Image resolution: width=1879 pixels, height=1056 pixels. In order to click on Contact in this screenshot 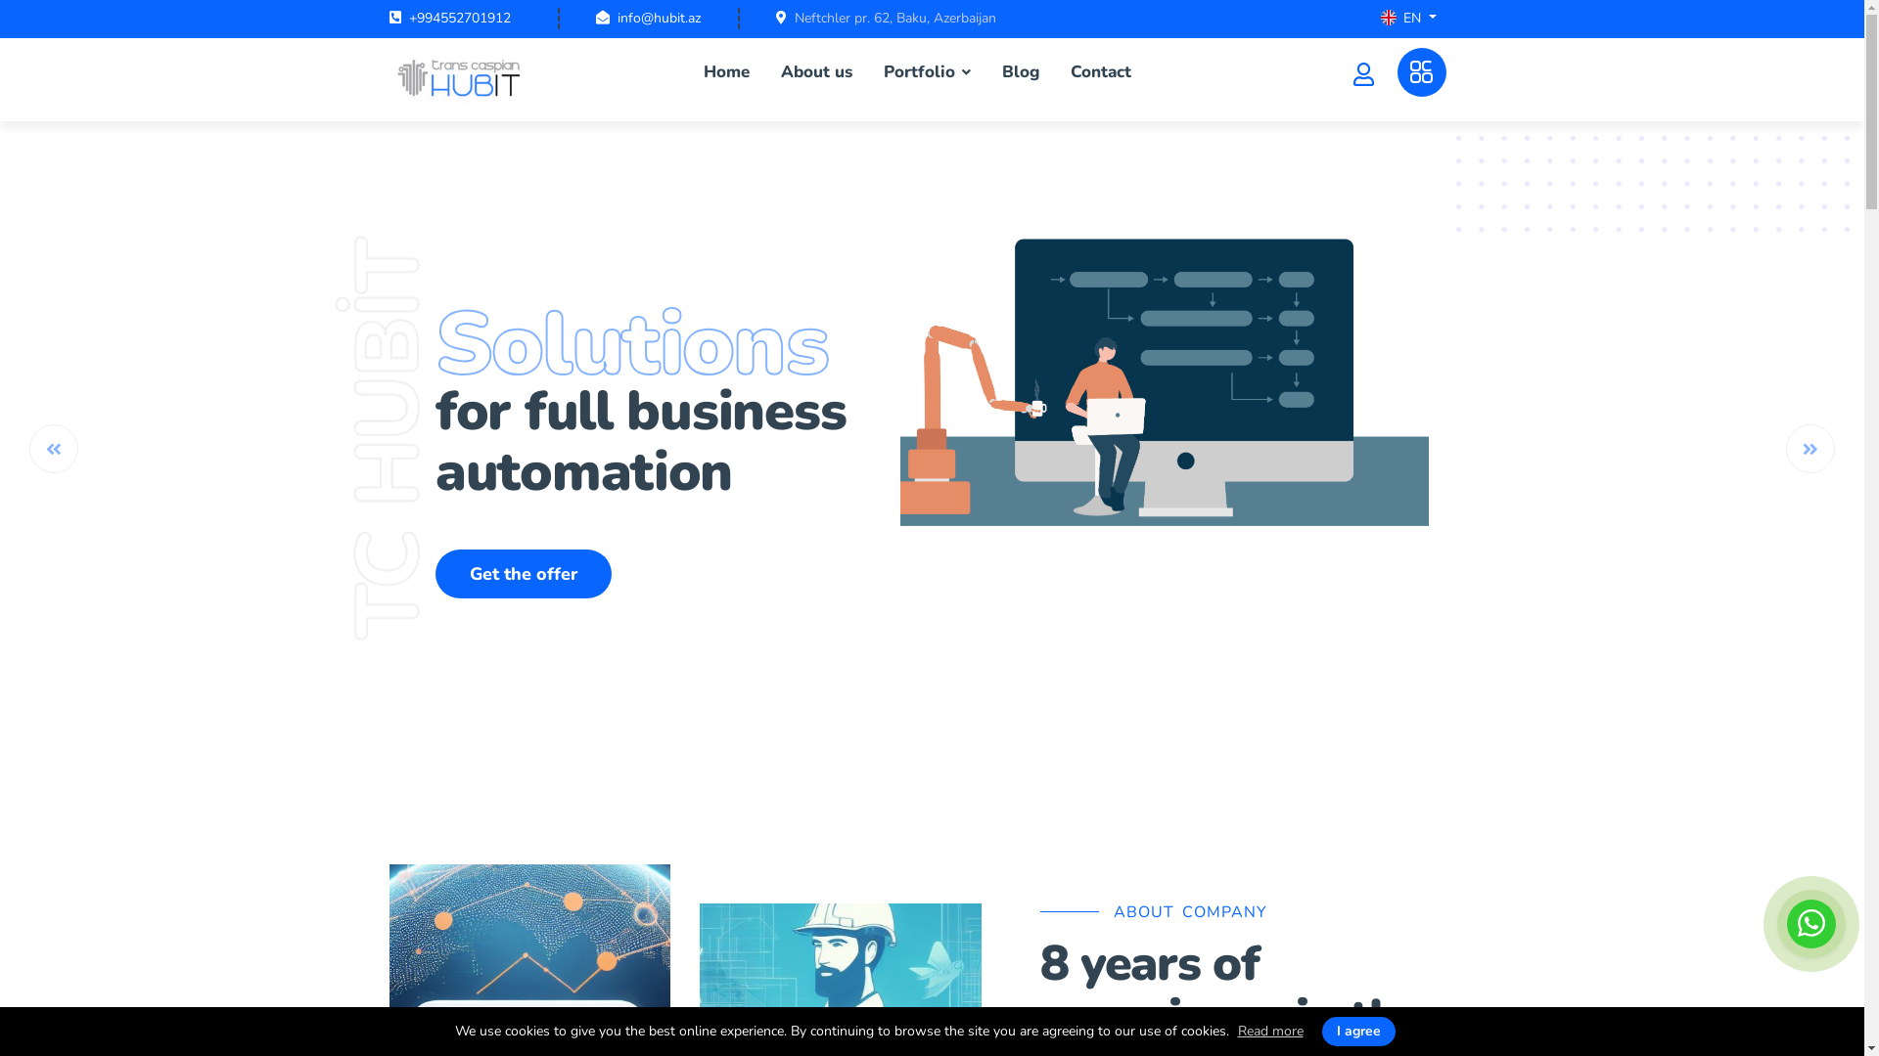, I will do `click(1101, 72)`.